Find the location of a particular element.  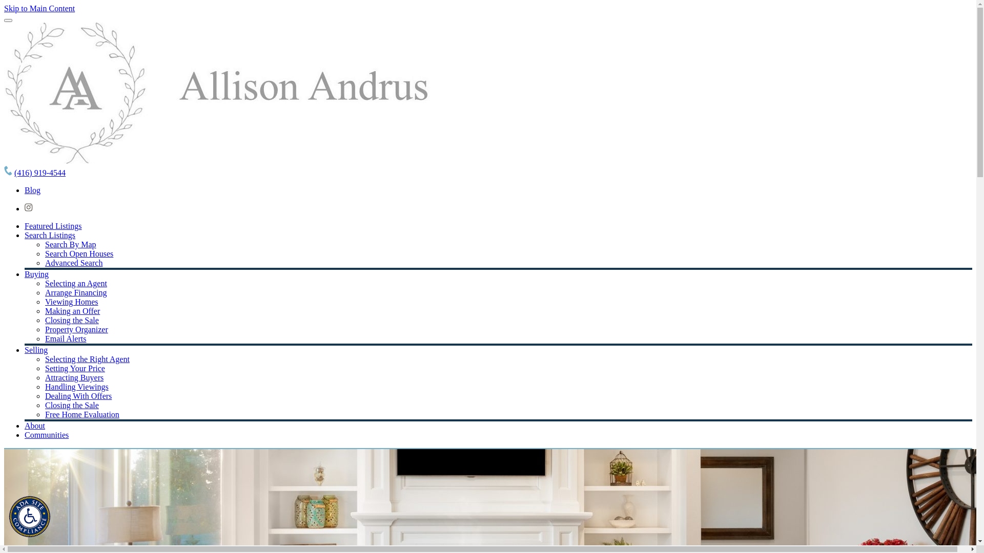

Free Home Evaluation is located at coordinates (82, 415).